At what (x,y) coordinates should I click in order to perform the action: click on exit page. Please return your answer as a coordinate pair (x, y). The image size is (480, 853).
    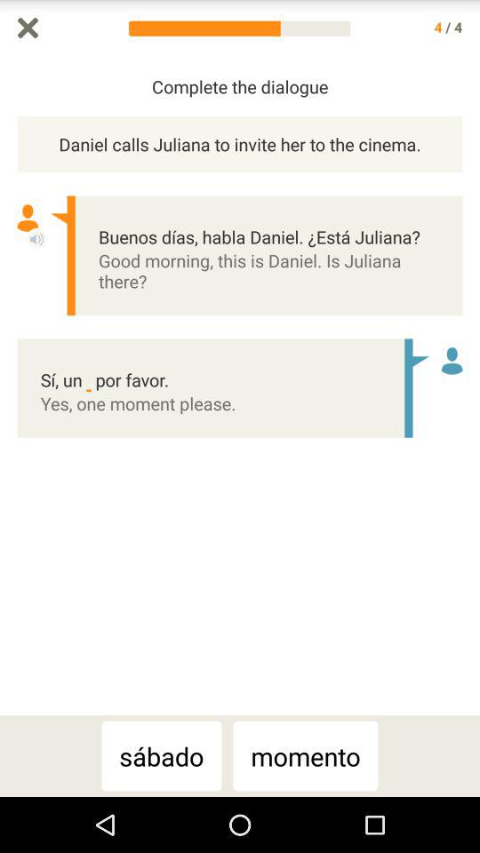
    Looking at the image, I should click on (28, 28).